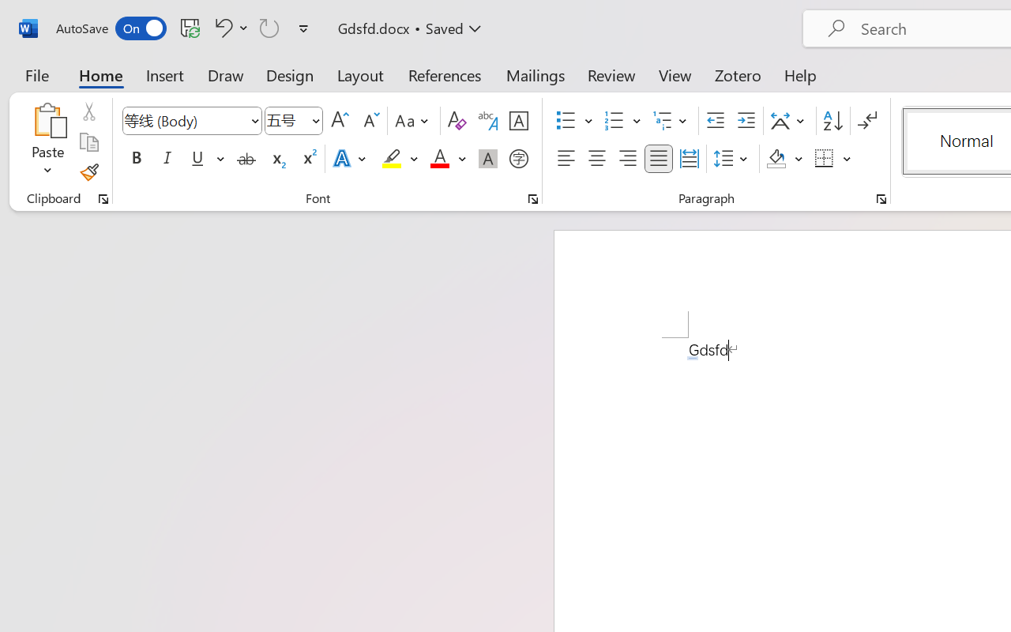  I want to click on Office Clipboard..., so click(103, 199).